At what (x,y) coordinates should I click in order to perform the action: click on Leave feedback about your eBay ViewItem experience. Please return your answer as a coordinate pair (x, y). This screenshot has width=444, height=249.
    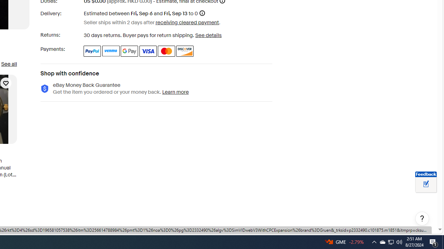
    Looking at the image, I should click on (426, 184).